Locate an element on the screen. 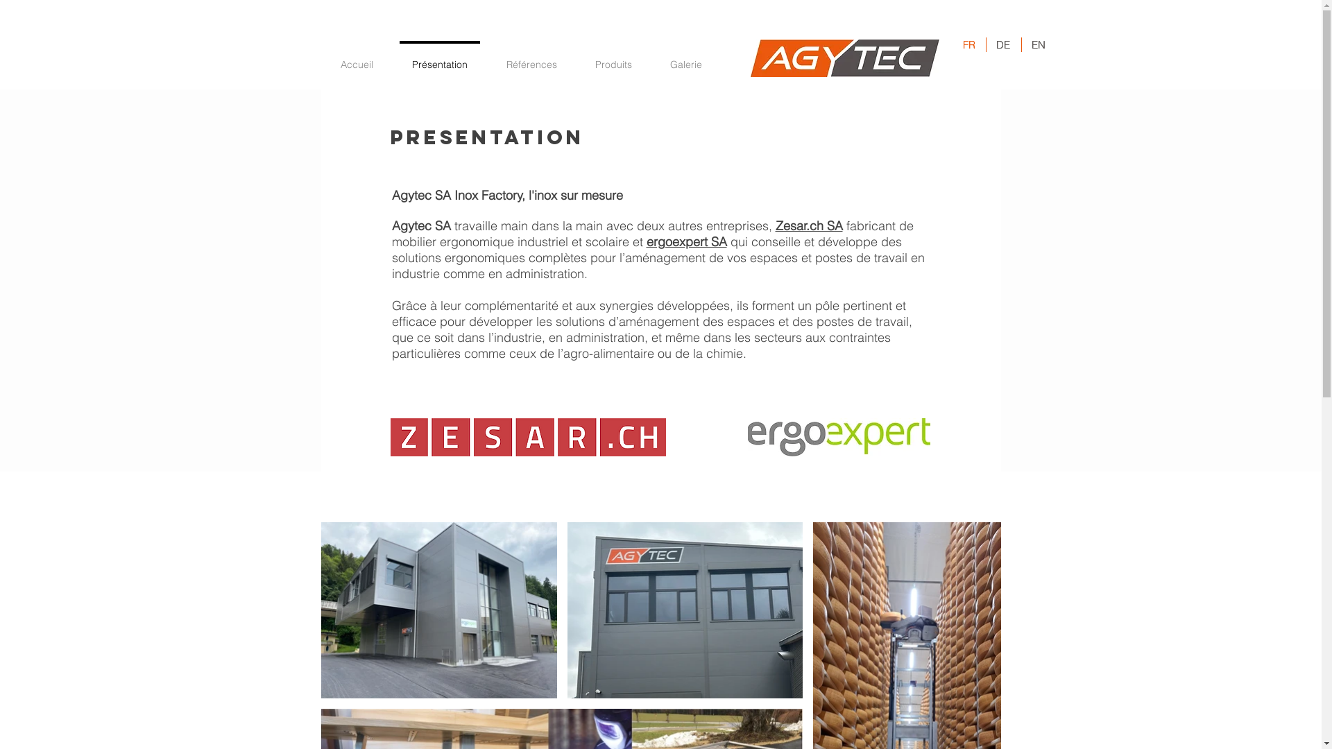 The image size is (1332, 749). FR is located at coordinates (970, 44).